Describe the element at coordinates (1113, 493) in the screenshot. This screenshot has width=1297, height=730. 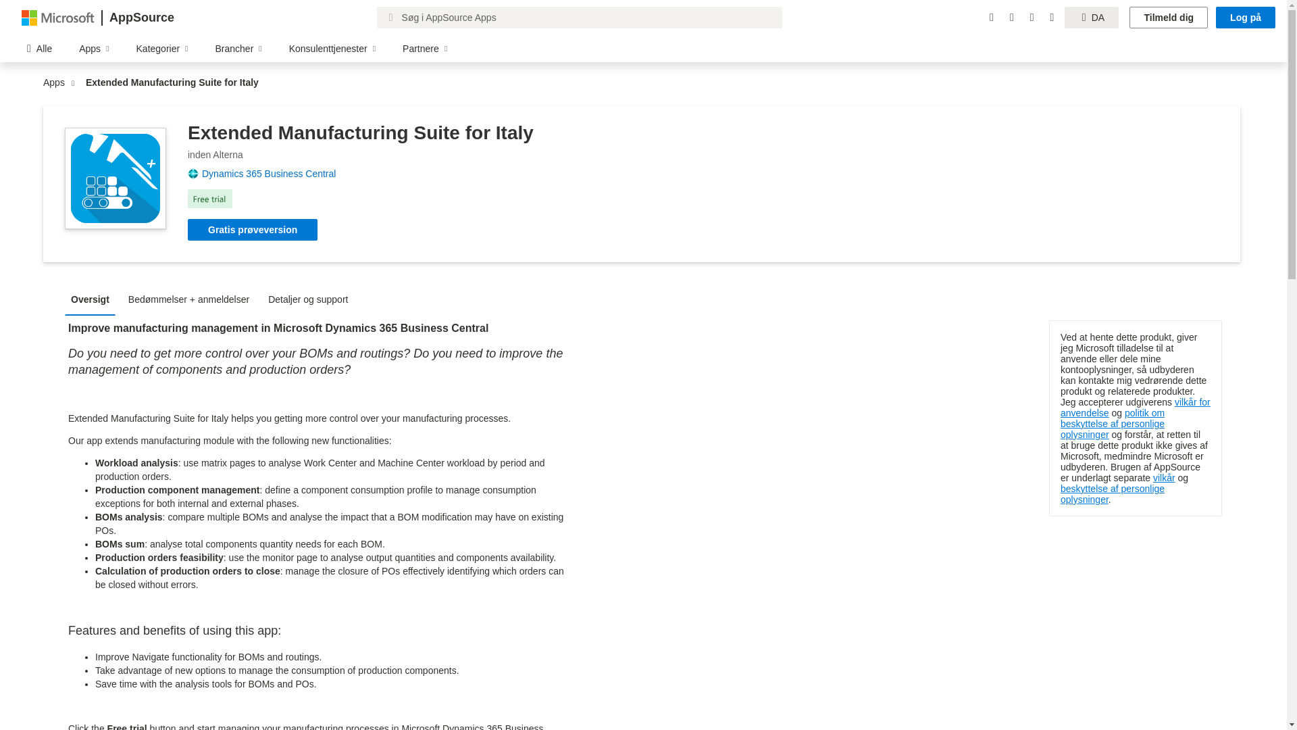
I see `beskyttelse af personlige oplysninger` at that location.